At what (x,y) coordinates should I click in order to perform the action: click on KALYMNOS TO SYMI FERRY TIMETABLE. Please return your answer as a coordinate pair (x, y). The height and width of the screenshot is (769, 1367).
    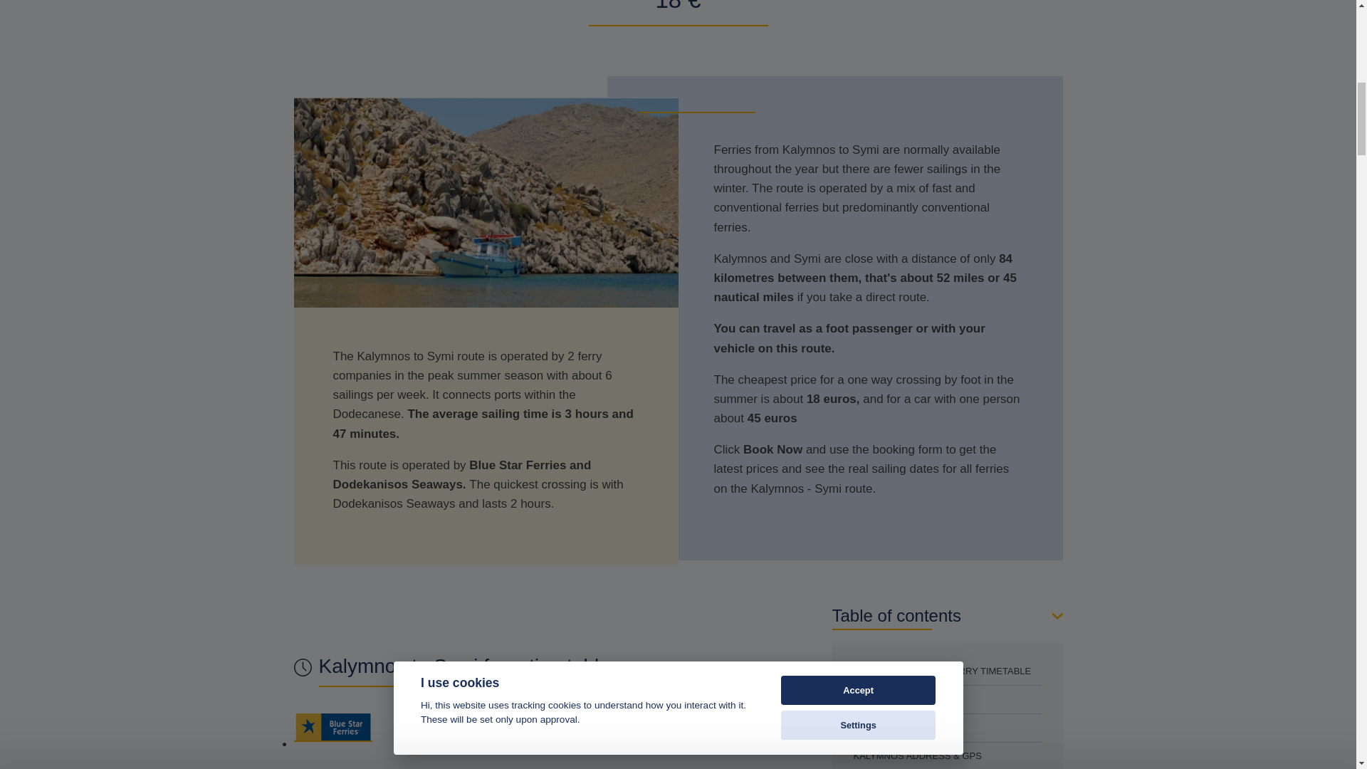
    Looking at the image, I should click on (947, 671).